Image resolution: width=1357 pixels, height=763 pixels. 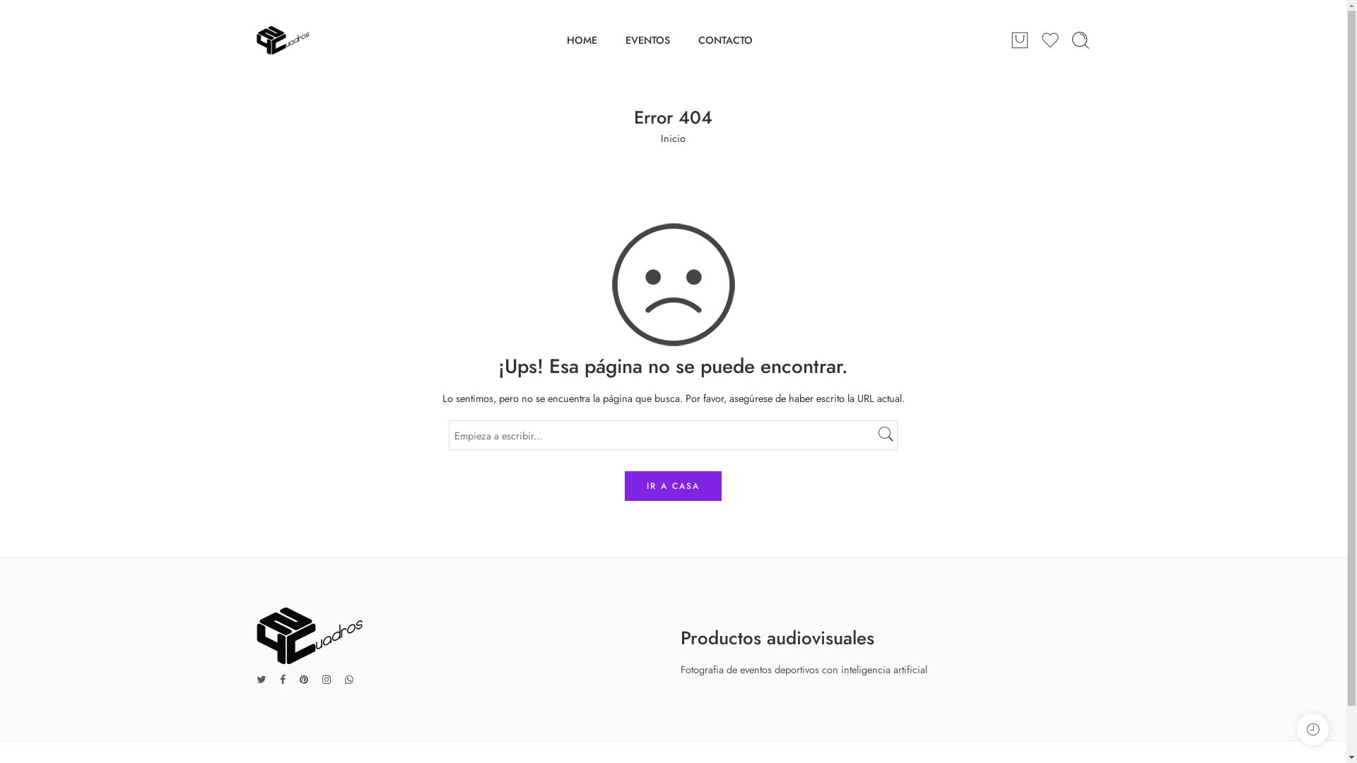 I want to click on Lista de deseos, so click(x=1050, y=40).